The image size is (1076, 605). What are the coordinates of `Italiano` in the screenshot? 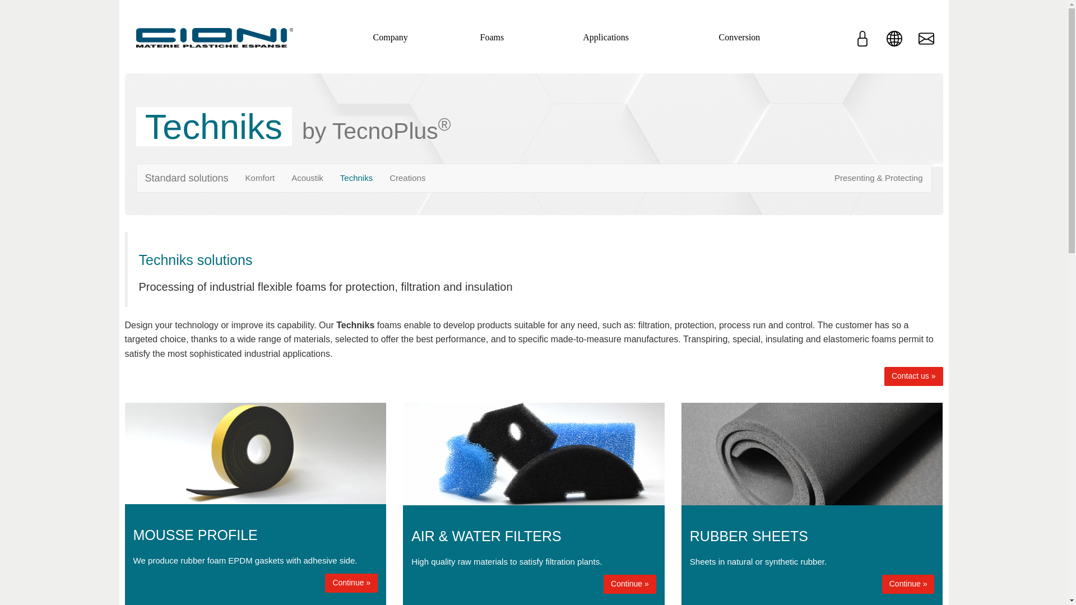 It's located at (894, 44).